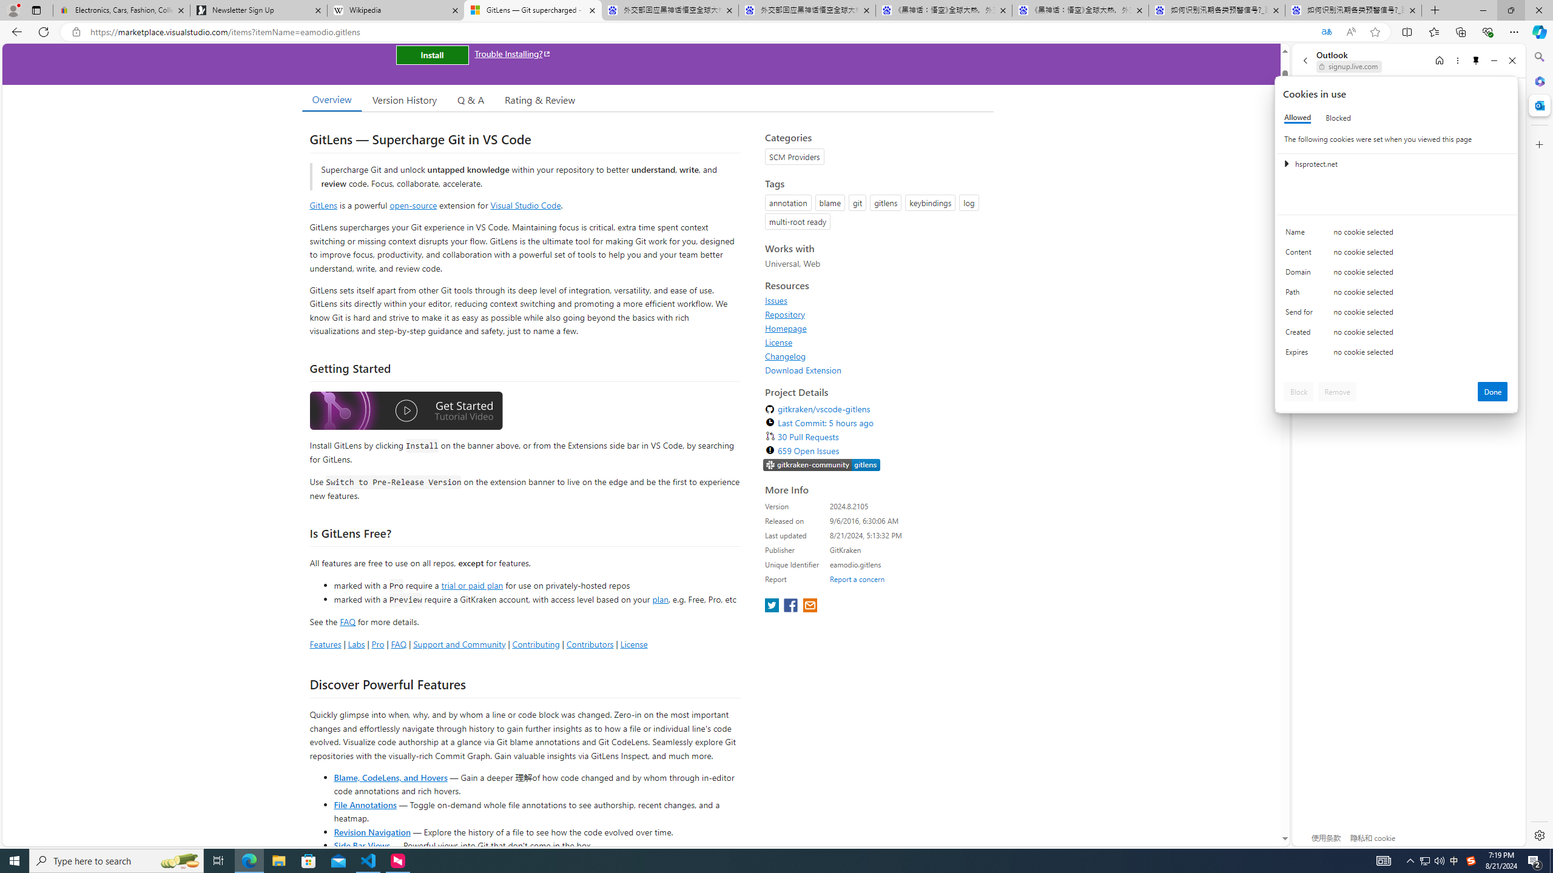 This screenshot has height=873, width=1553. I want to click on Name, so click(1301, 235).